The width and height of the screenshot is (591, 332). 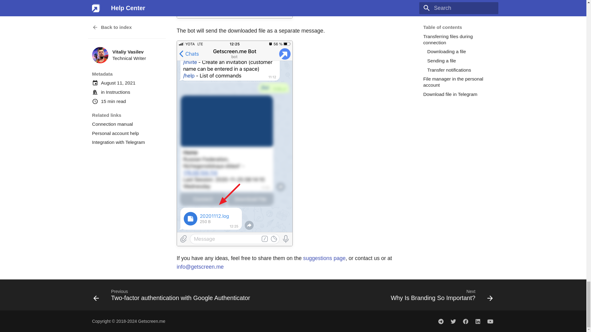 What do you see at coordinates (490, 321) in the screenshot?
I see `www.youtube.com` at bounding box center [490, 321].